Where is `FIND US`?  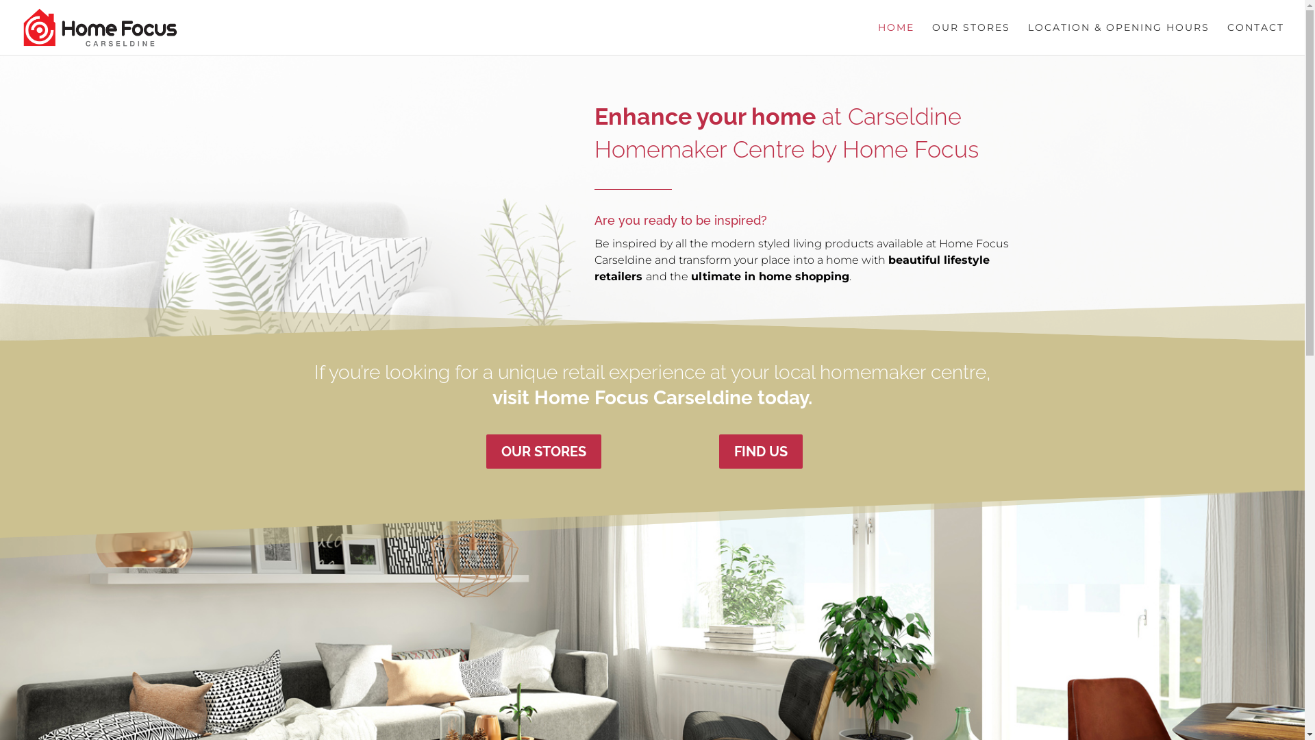 FIND US is located at coordinates (761, 452).